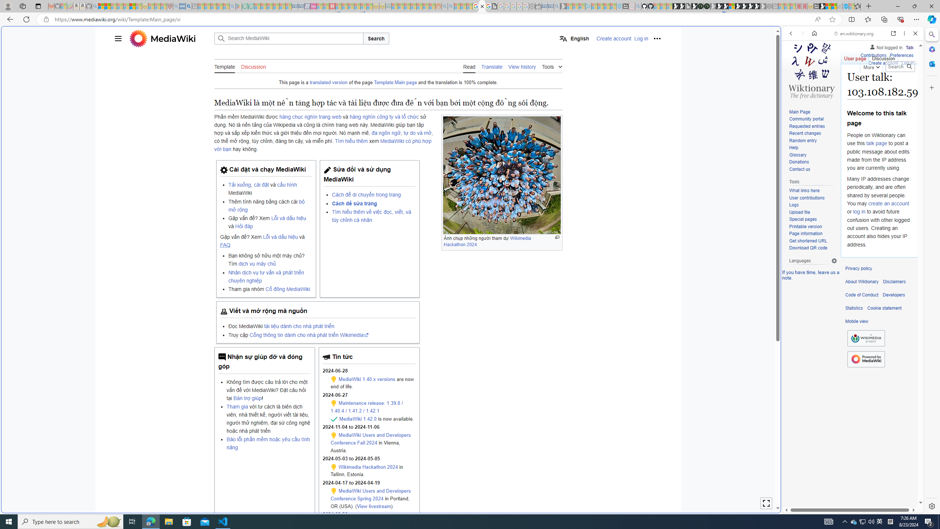  I want to click on MediaWiki 1.42.0, so click(358, 418).